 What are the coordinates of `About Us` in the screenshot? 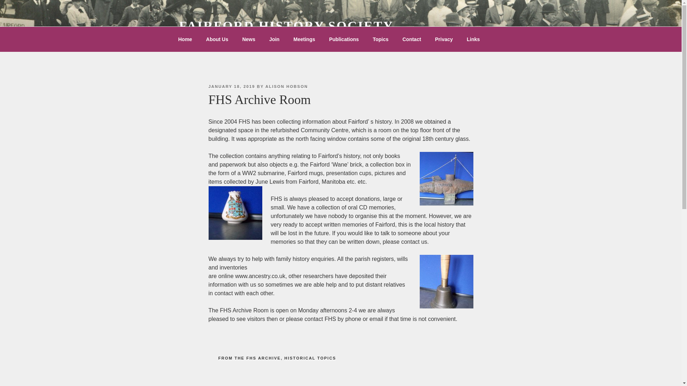 It's located at (217, 39).